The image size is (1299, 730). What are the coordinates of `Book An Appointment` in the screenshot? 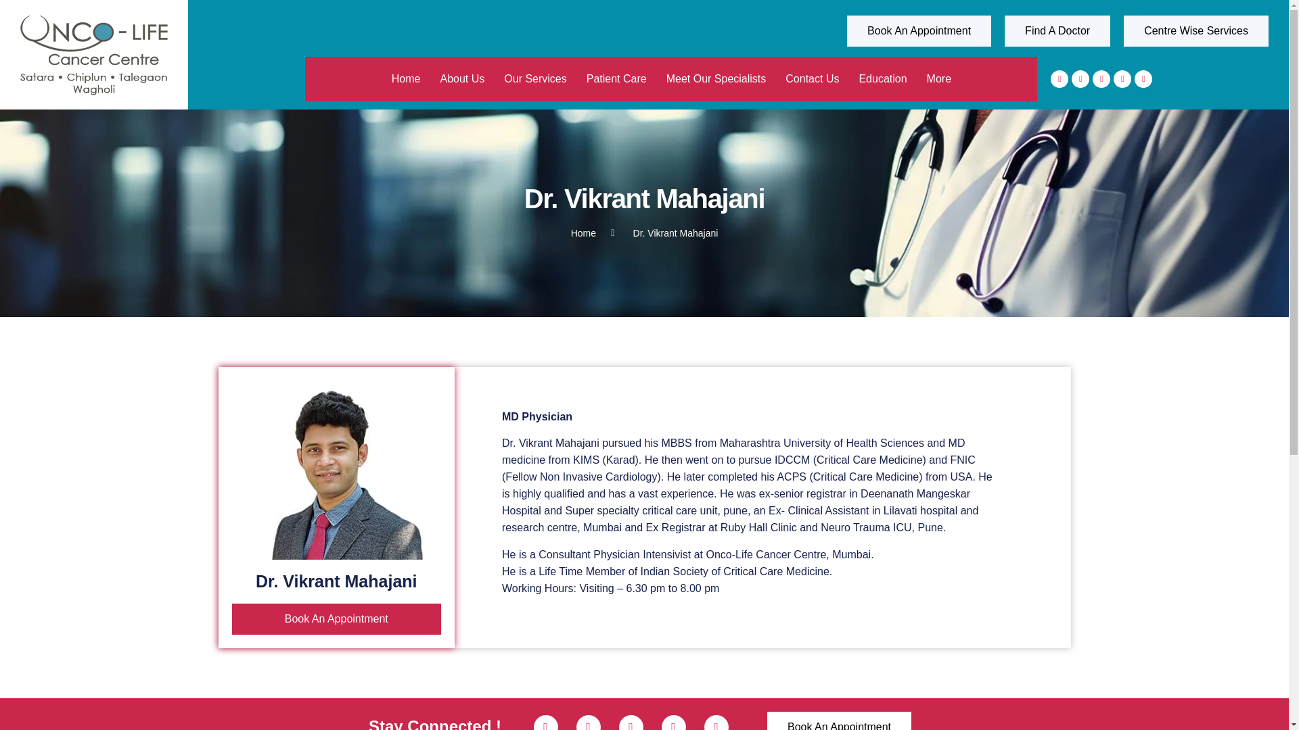 It's located at (919, 31).